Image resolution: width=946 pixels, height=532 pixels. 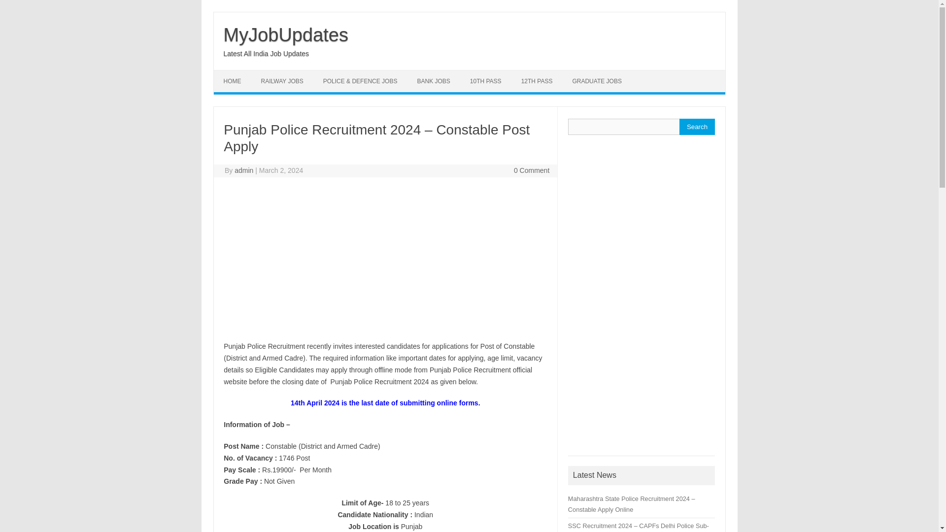 What do you see at coordinates (286, 34) in the screenshot?
I see `MyJobUpdates` at bounding box center [286, 34].